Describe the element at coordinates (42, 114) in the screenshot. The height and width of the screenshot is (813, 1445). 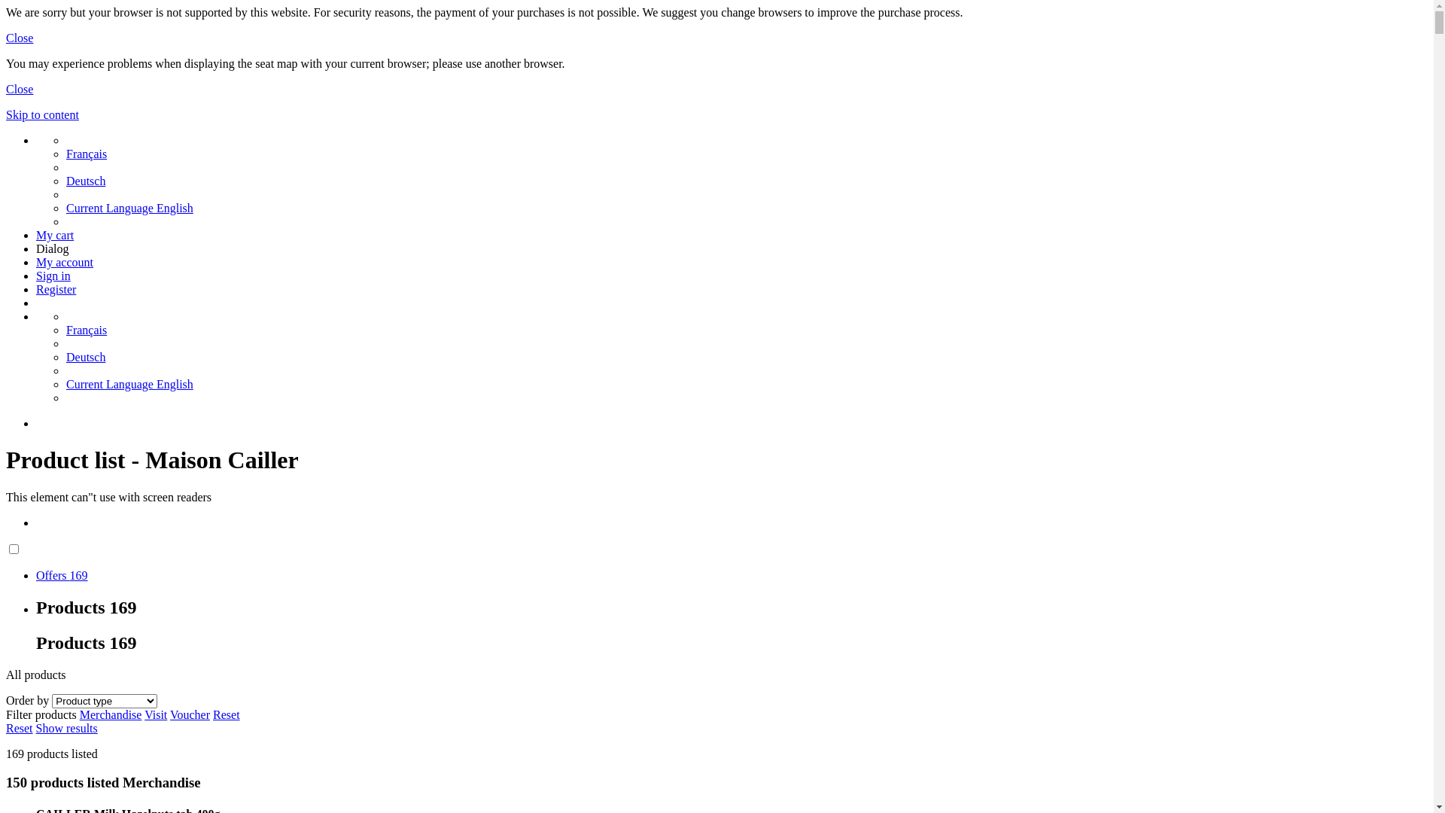
I see `Skip to content` at that location.